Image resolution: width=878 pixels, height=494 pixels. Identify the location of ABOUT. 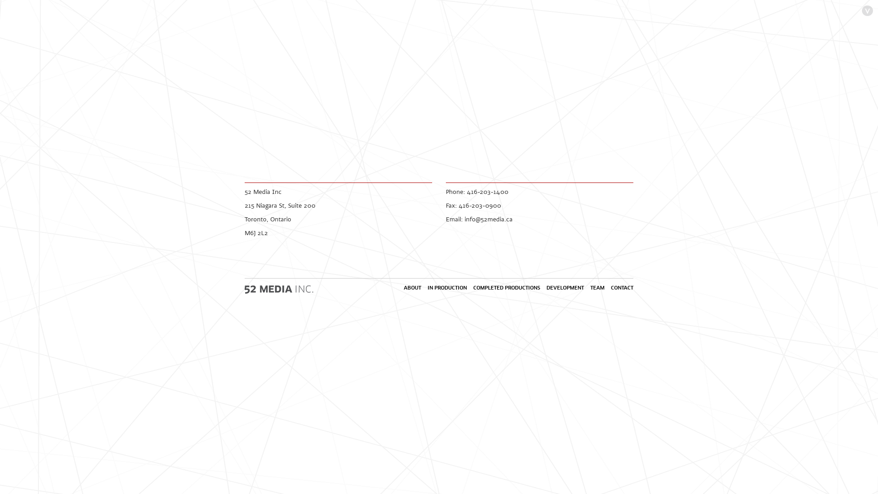
(412, 288).